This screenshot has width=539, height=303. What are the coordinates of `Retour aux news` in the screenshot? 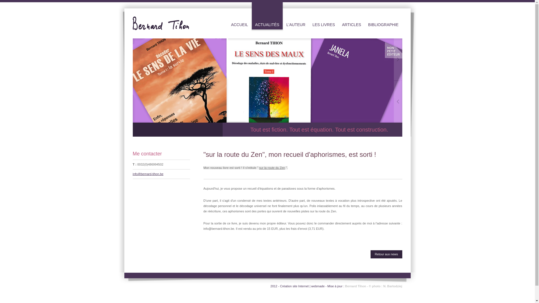 It's located at (386, 254).